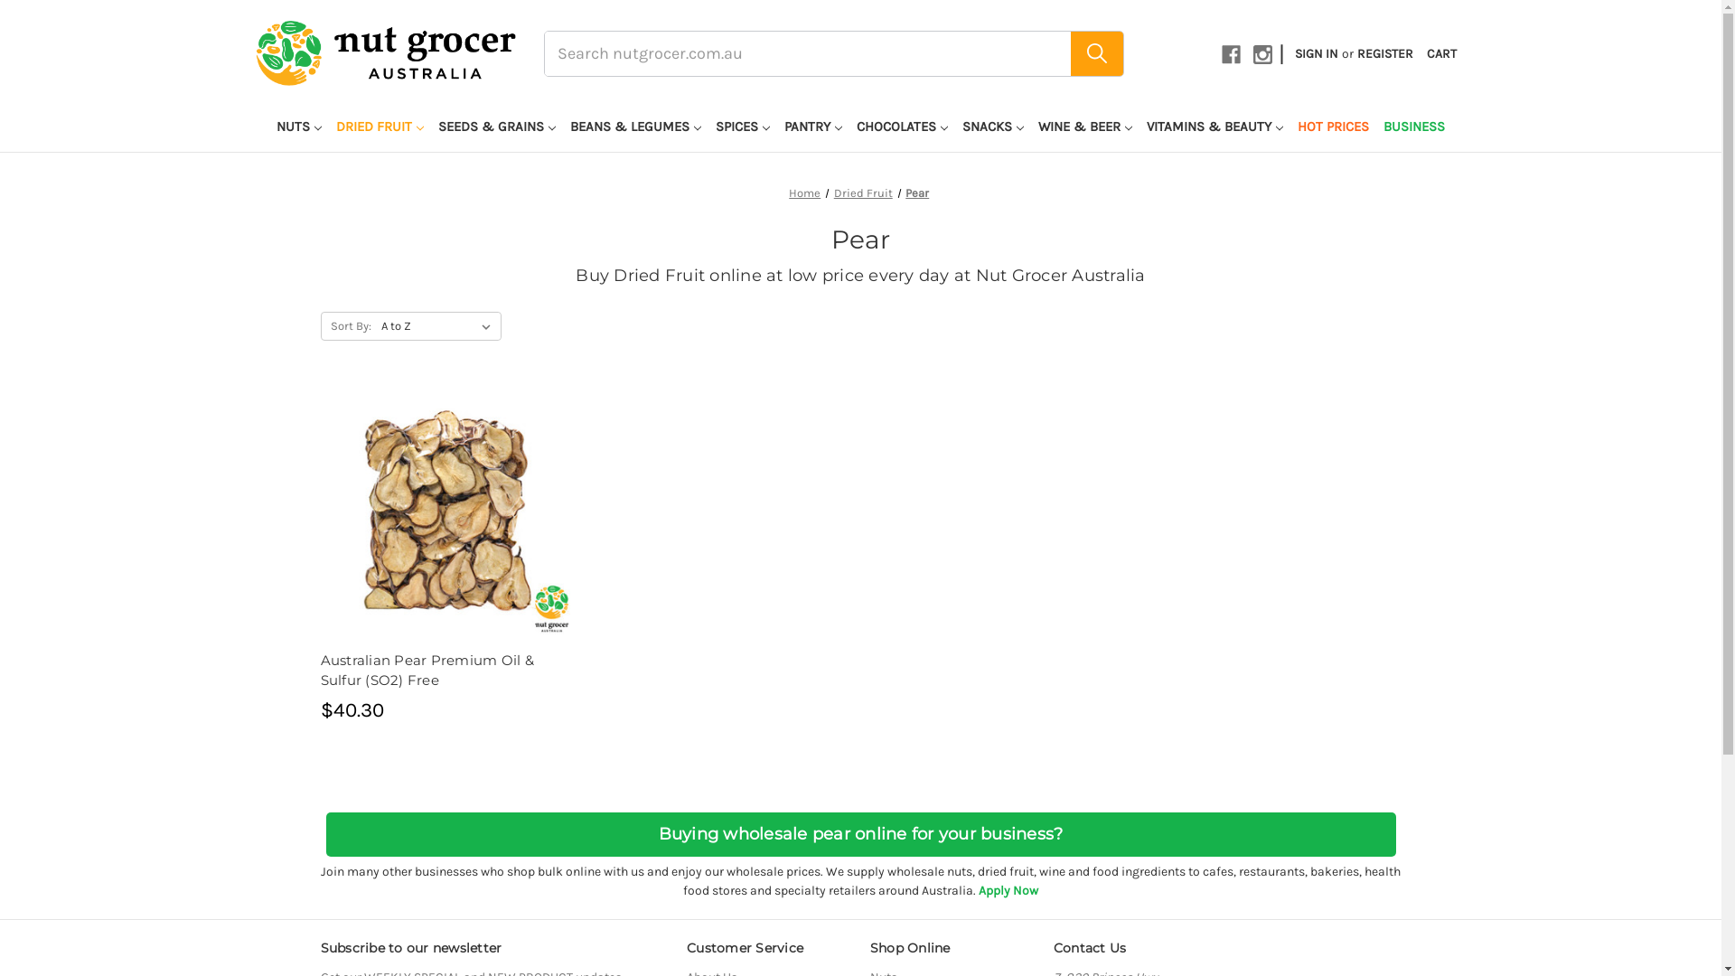 The image size is (1735, 976). Describe the element at coordinates (1334, 128) in the screenshot. I see `HOT PRICES` at that location.